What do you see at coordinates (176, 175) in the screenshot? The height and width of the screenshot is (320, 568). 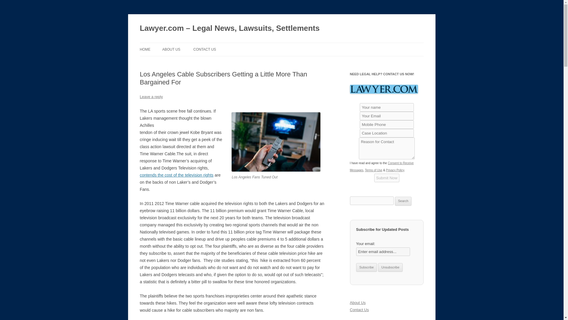 I see `contends the cost of the television rights` at bounding box center [176, 175].